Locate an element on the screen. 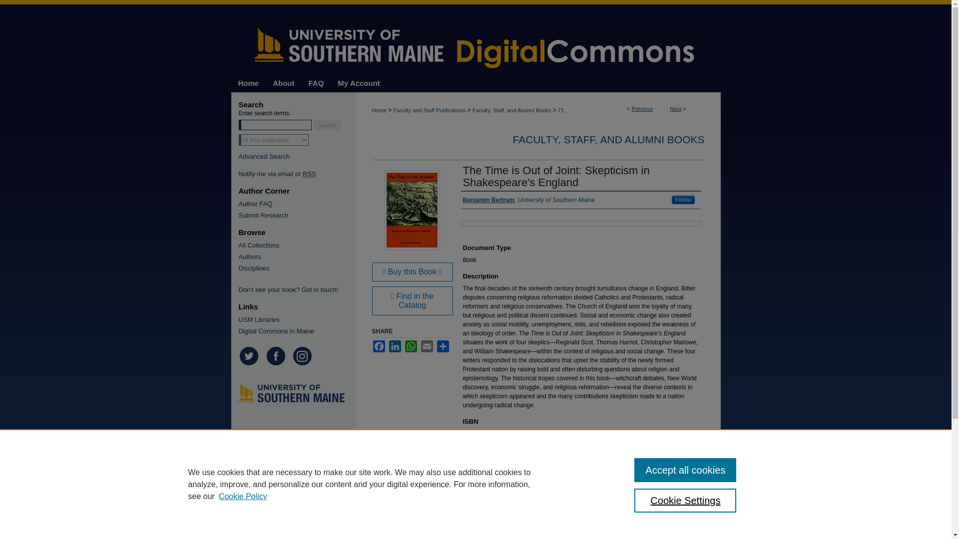 This screenshot has height=539, width=959. Author FAQ is located at coordinates (295, 204).